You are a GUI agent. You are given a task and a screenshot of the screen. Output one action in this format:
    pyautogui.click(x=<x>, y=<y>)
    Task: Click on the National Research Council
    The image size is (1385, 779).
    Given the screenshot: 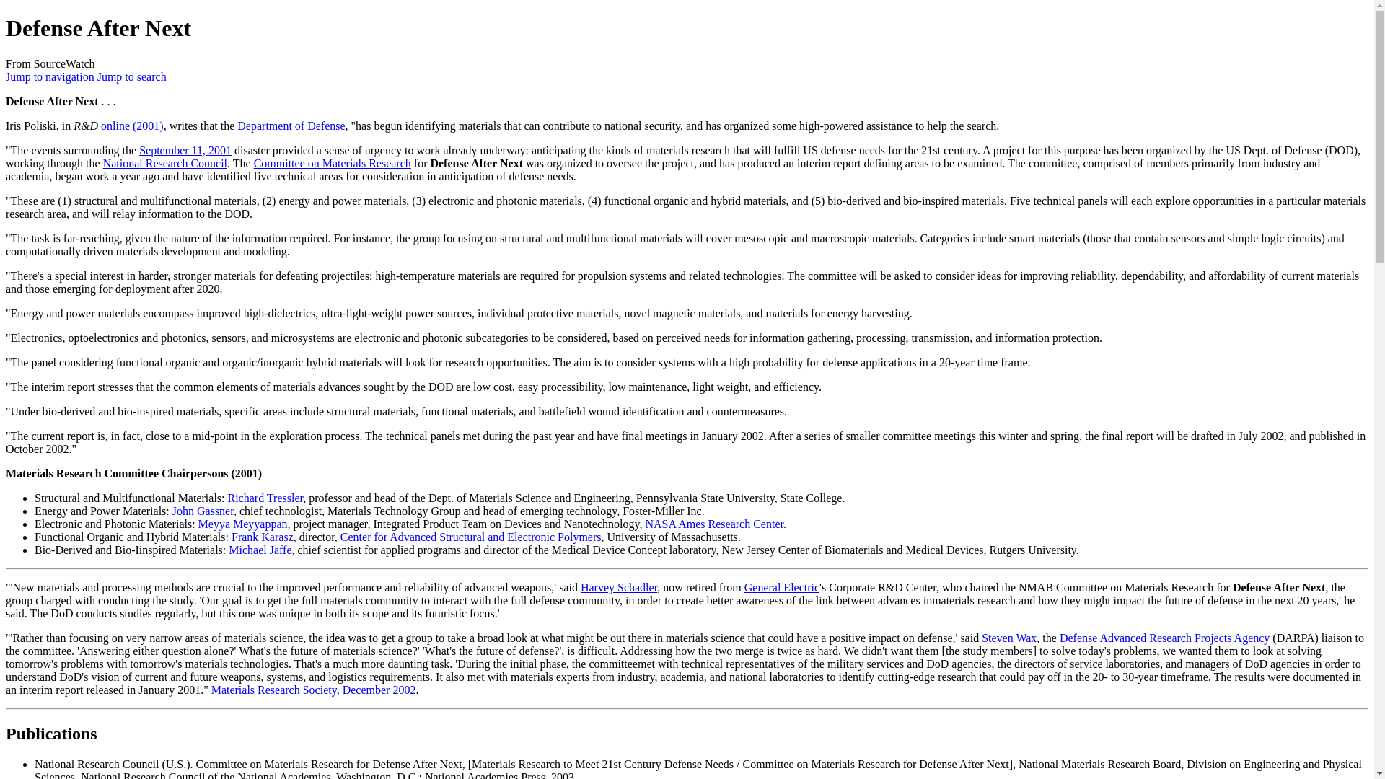 What is the action you would take?
    pyautogui.click(x=164, y=163)
    